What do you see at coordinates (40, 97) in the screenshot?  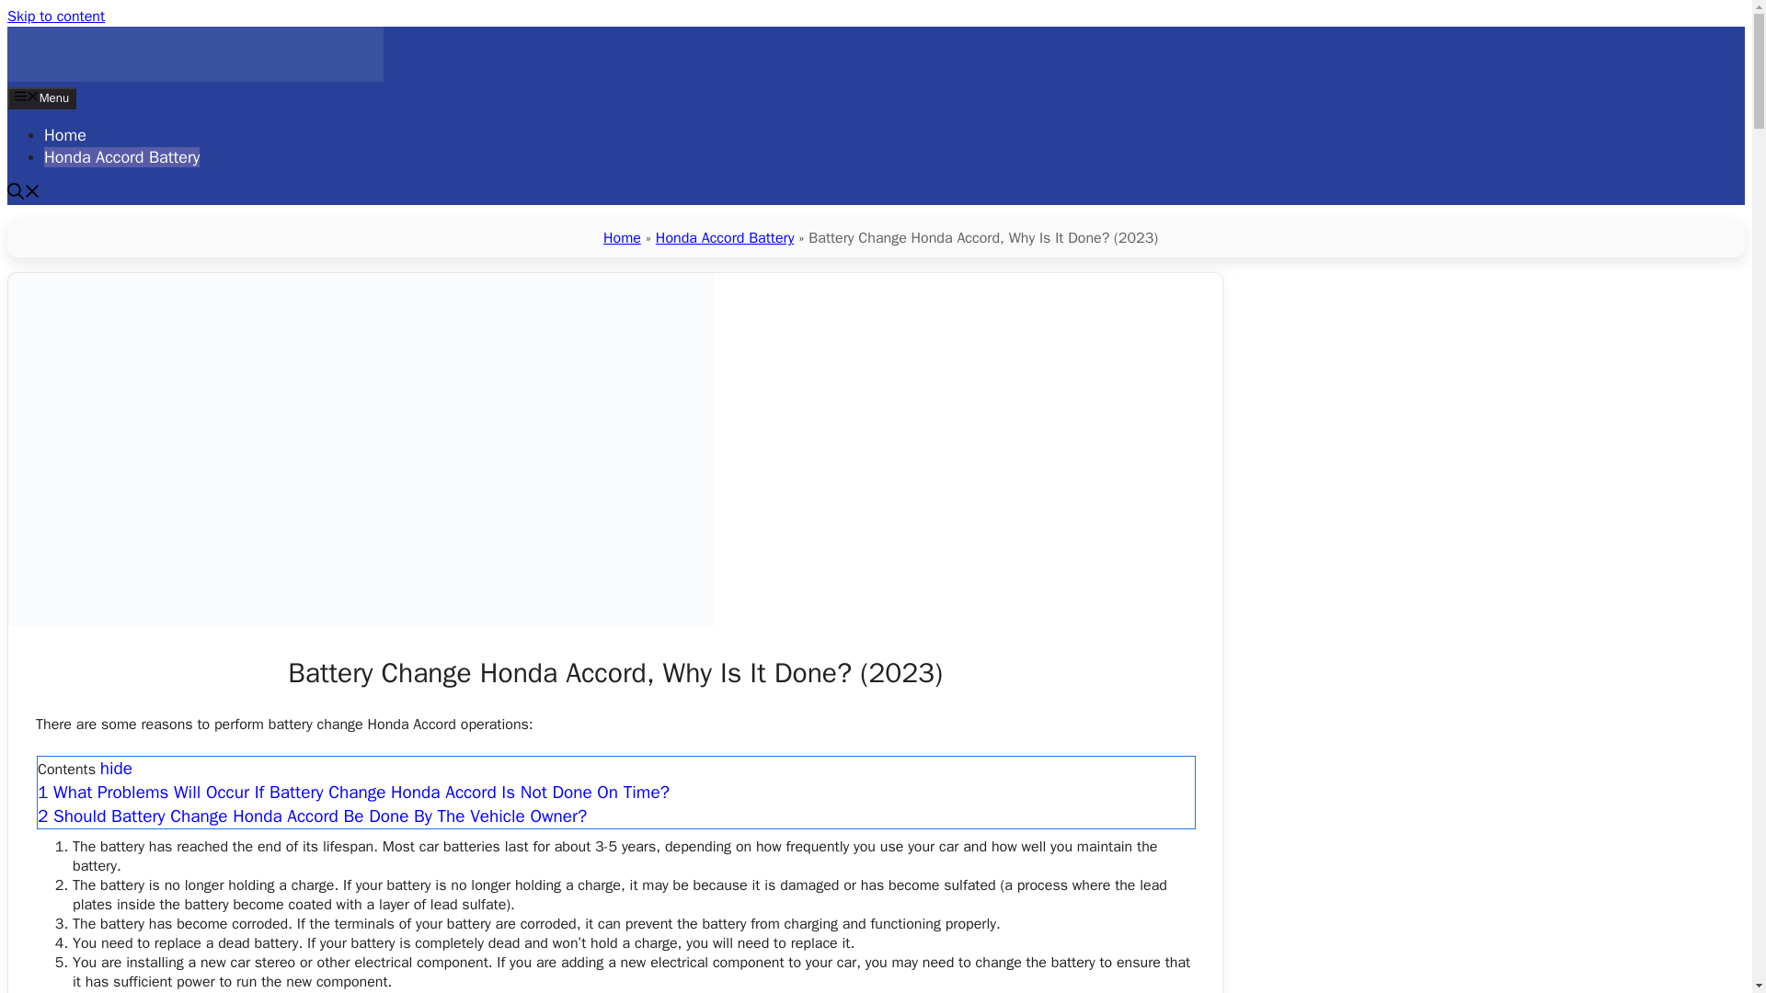 I see `Menu` at bounding box center [40, 97].